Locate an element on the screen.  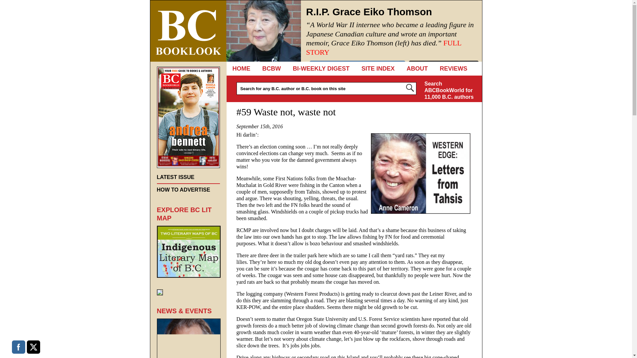
BCBW is located at coordinates (271, 68).